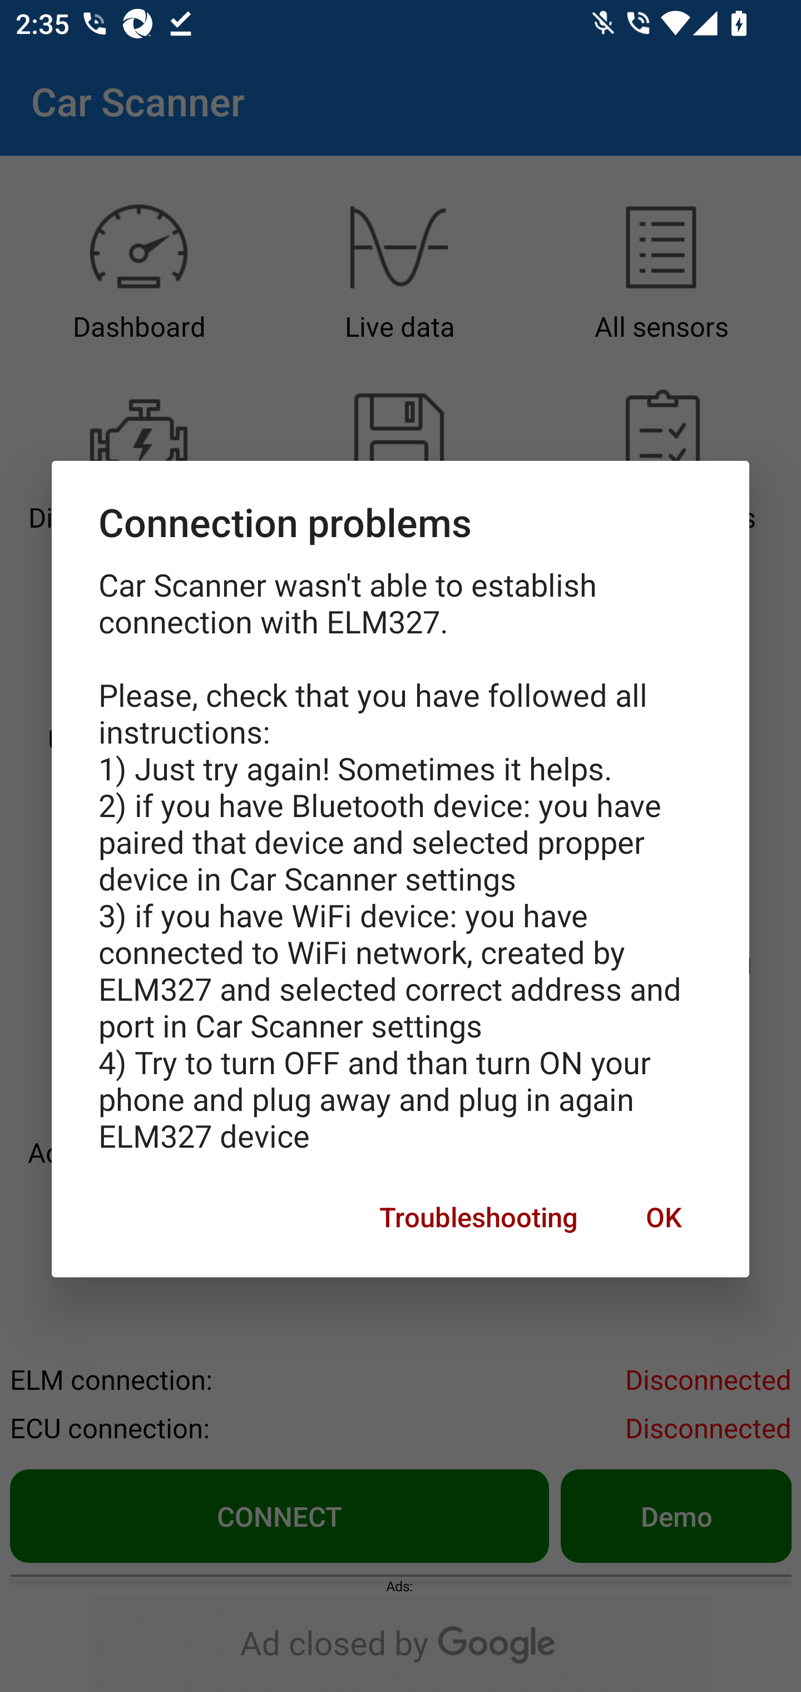 The height and width of the screenshot is (1692, 801). What do you see at coordinates (478, 1217) in the screenshot?
I see `Troubleshooting` at bounding box center [478, 1217].